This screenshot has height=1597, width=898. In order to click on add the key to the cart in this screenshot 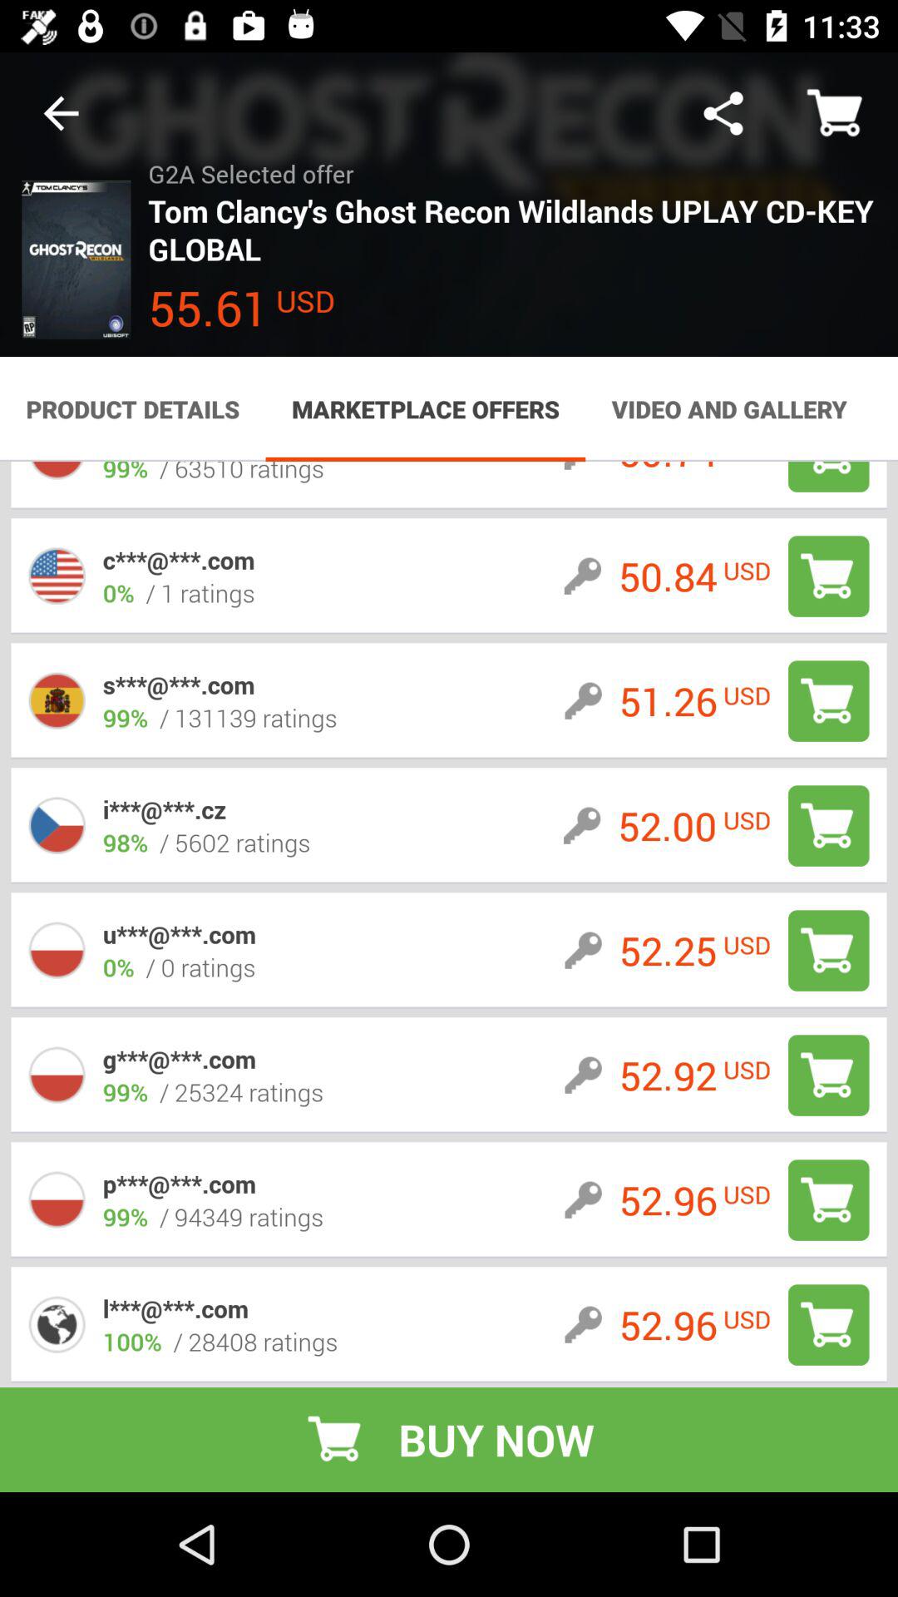, I will do `click(828, 700)`.